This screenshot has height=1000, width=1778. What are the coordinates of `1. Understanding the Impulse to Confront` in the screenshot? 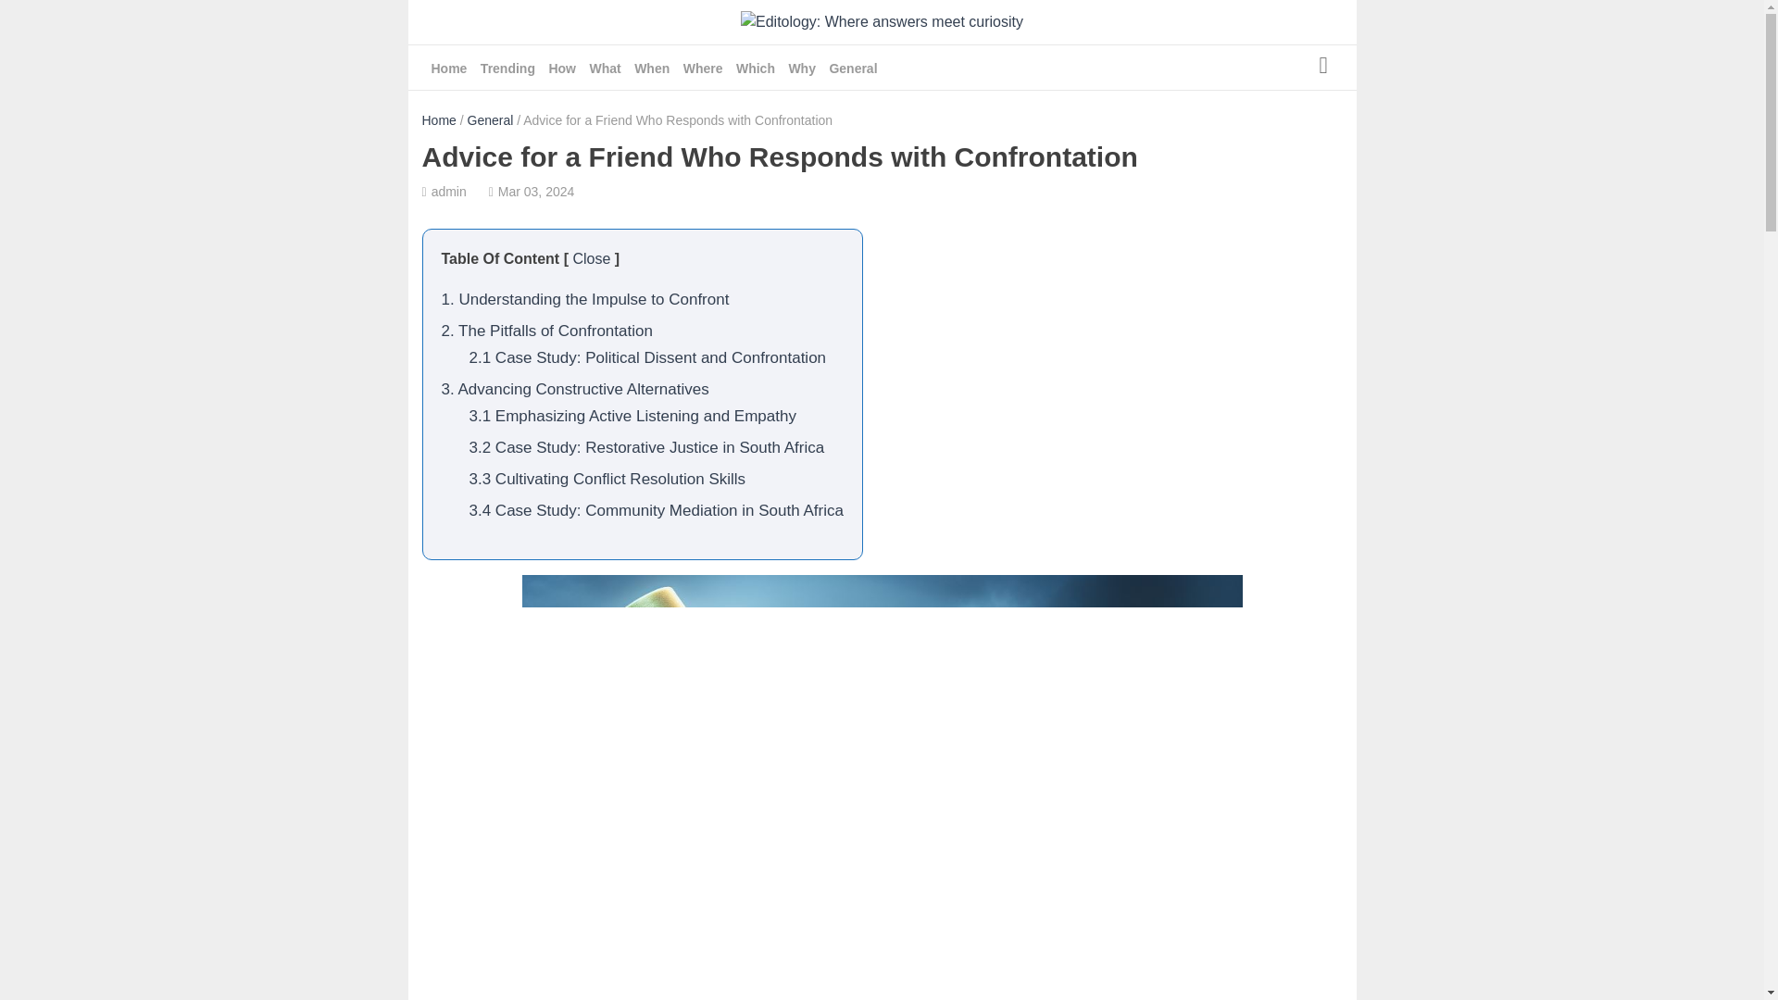 It's located at (585, 299).